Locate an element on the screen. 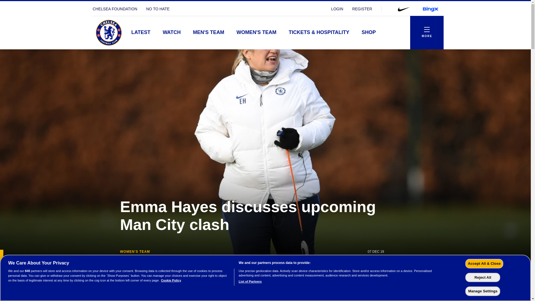  Chelsea Foundation is located at coordinates (115, 9).